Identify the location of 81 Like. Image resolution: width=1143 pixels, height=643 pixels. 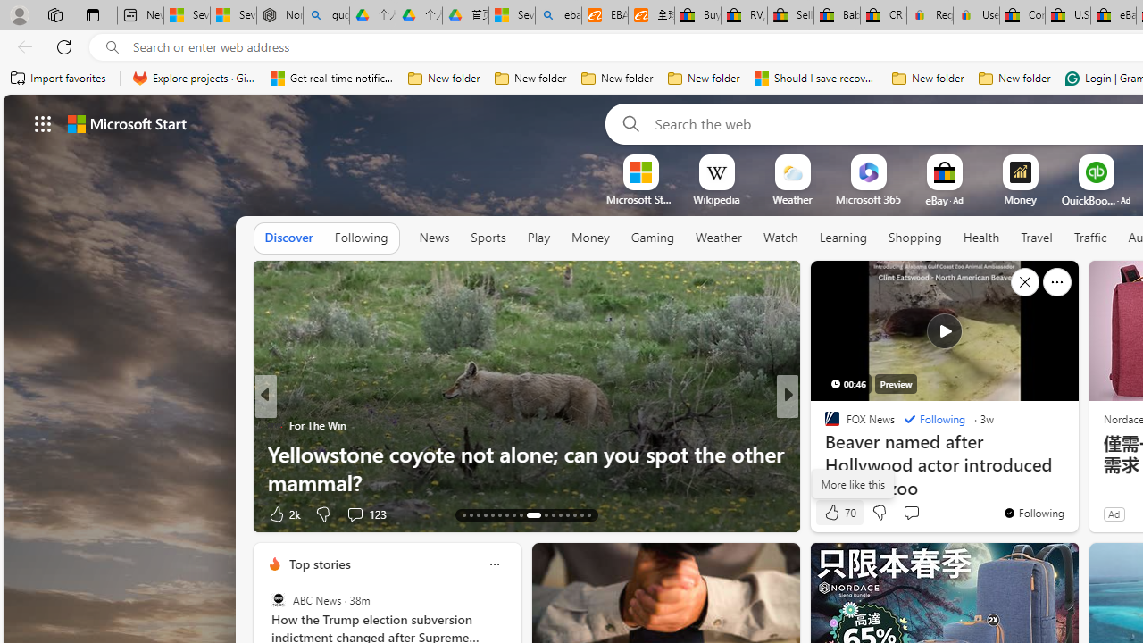
(834, 513).